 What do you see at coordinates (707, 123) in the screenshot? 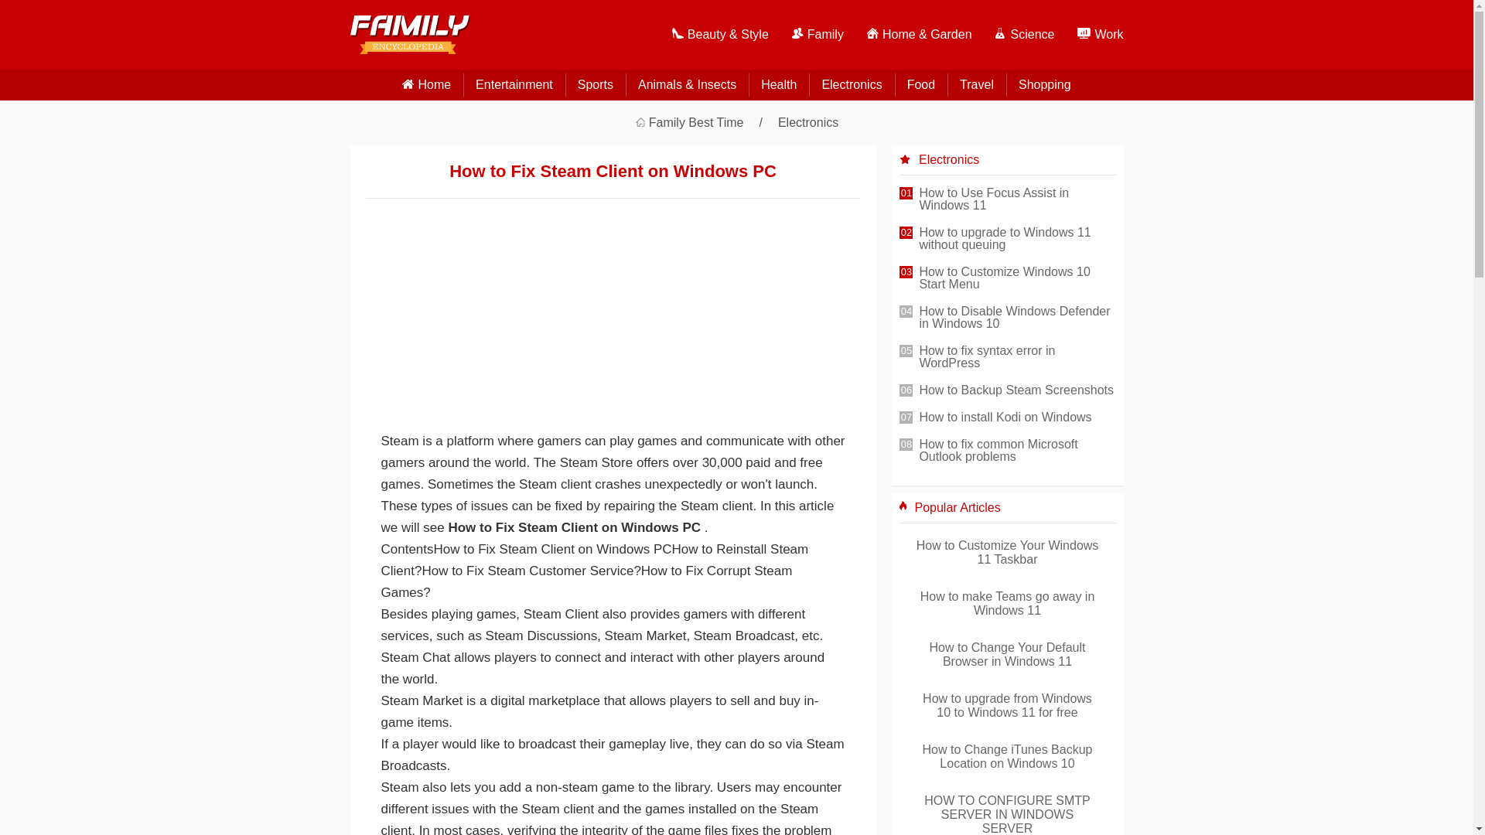
I see `Family Best Time` at bounding box center [707, 123].